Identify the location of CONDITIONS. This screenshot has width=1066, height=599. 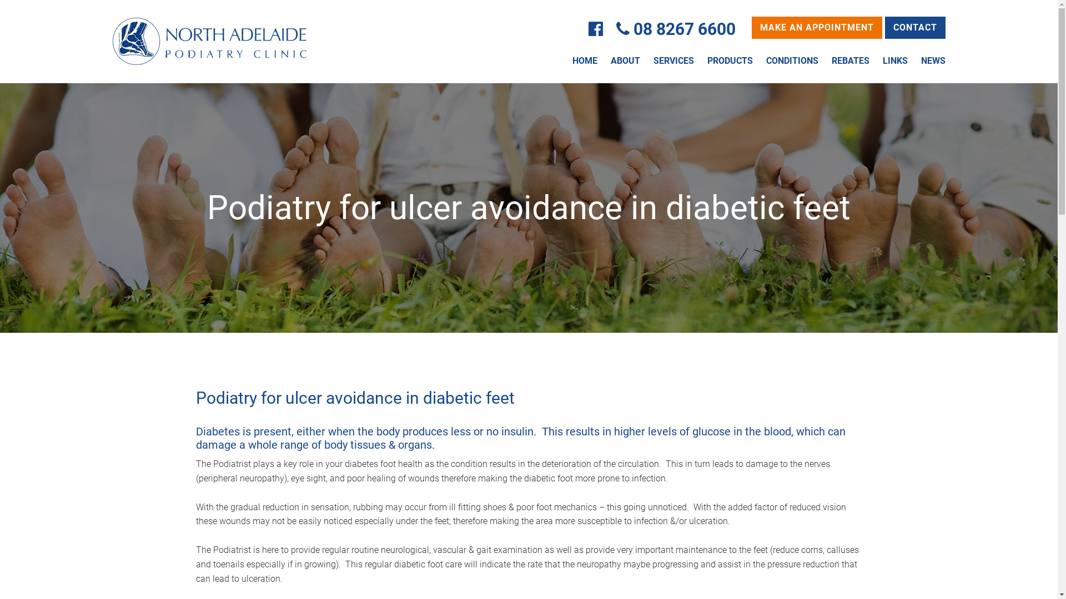
(792, 61).